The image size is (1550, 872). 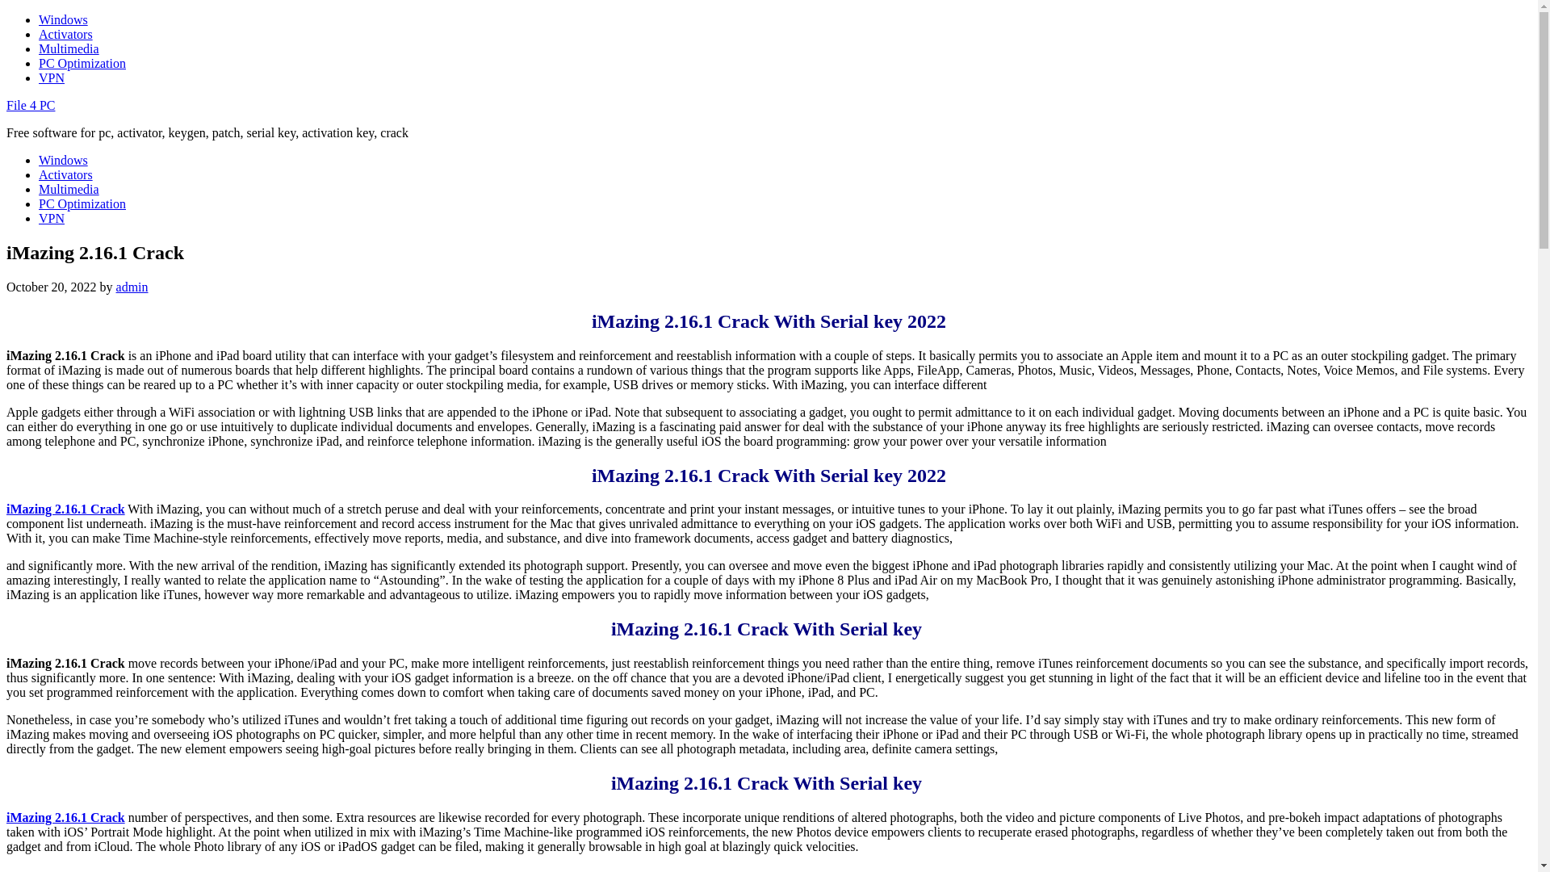 What do you see at coordinates (52, 78) in the screenshot?
I see `VPN` at bounding box center [52, 78].